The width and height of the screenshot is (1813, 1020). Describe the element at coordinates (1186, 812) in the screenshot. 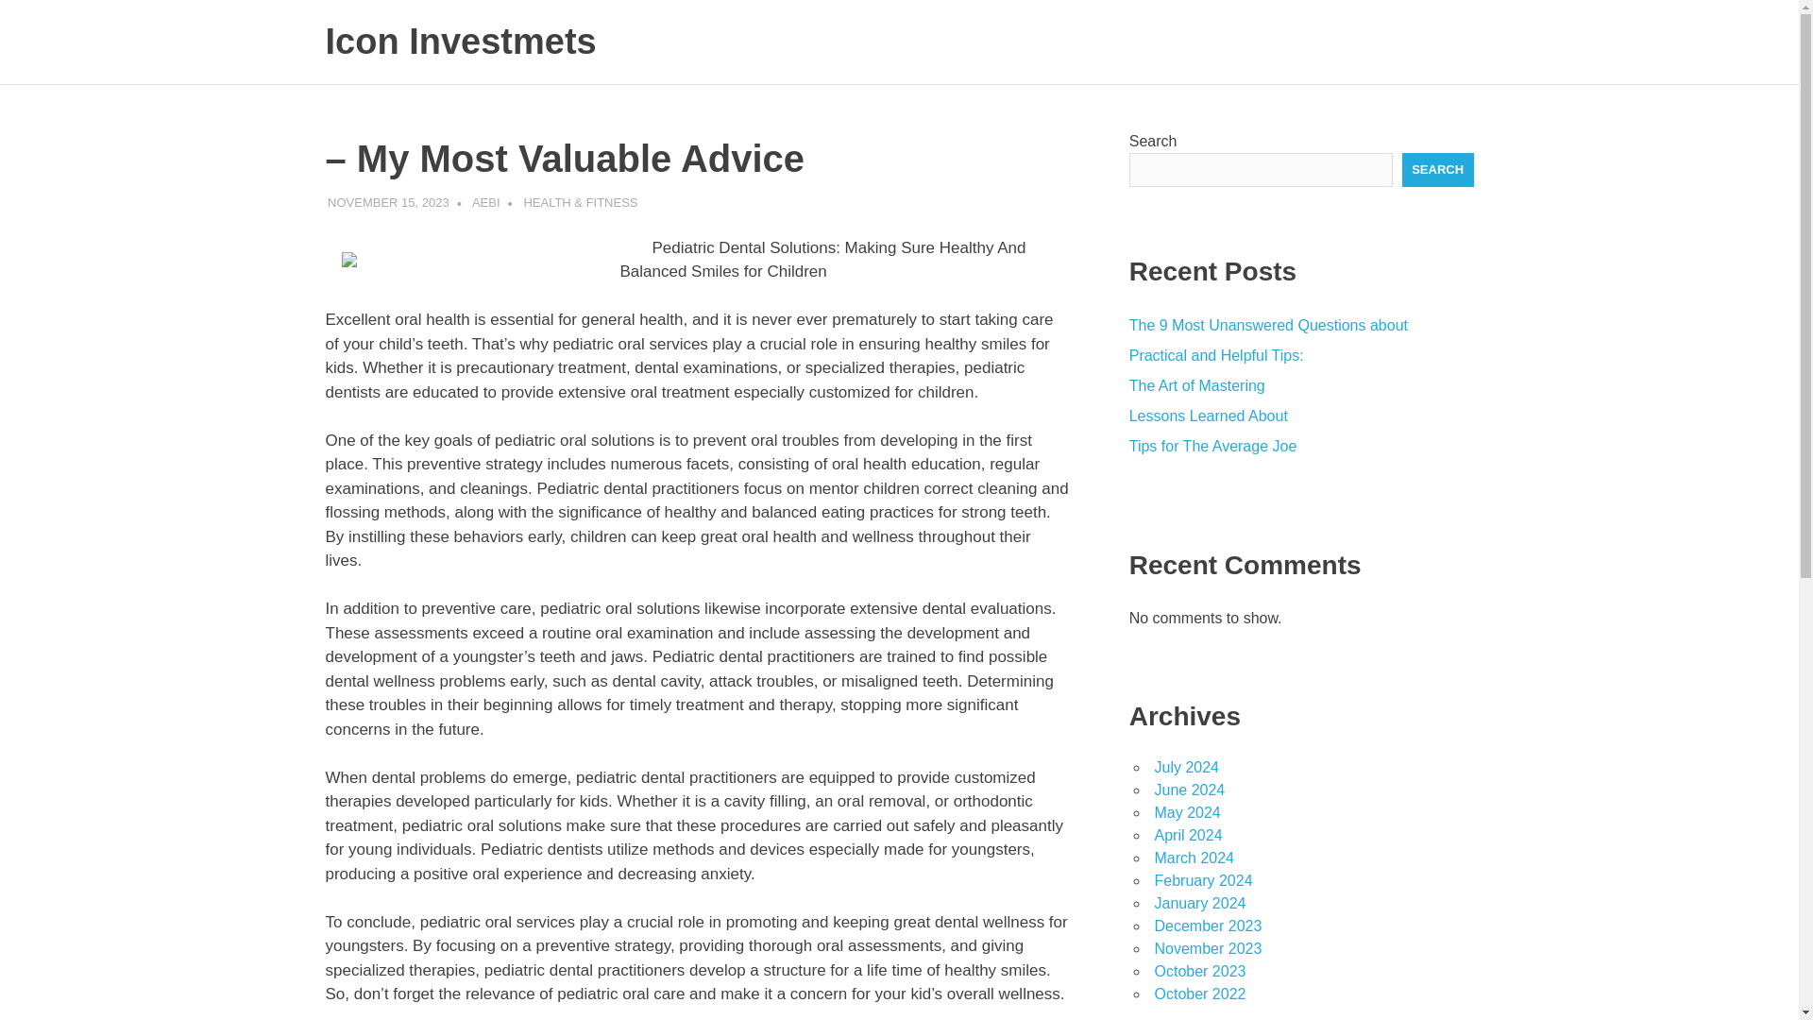

I see `May 2024` at that location.